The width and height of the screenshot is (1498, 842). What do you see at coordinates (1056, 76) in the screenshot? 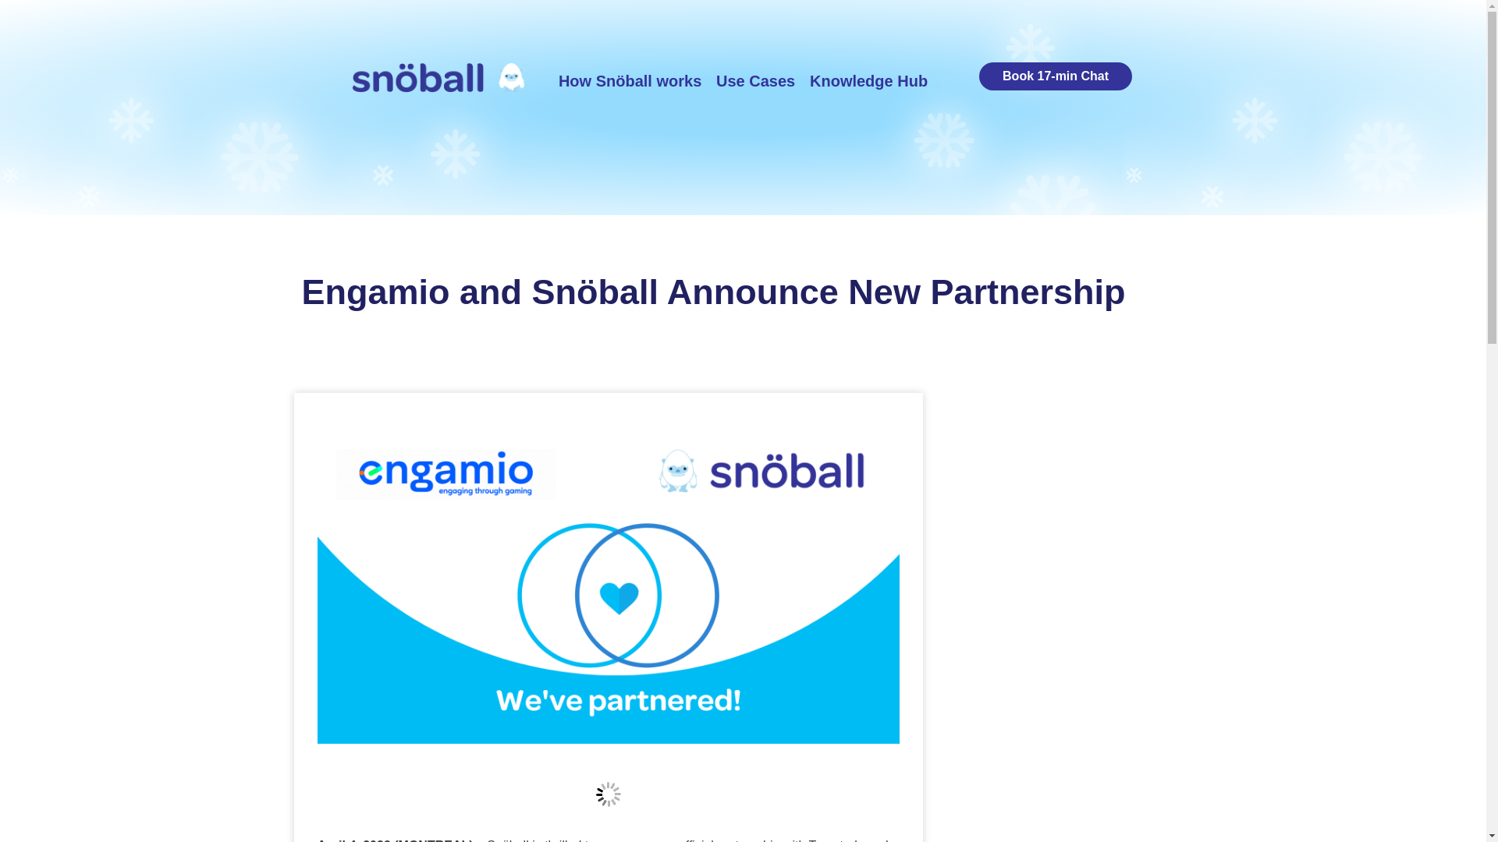
I see `Book 17-min Chat` at bounding box center [1056, 76].